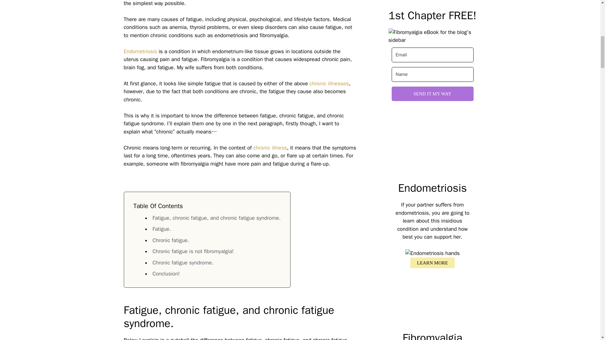  I want to click on Chronic fatigue is not fibromyalgia!, so click(193, 251).